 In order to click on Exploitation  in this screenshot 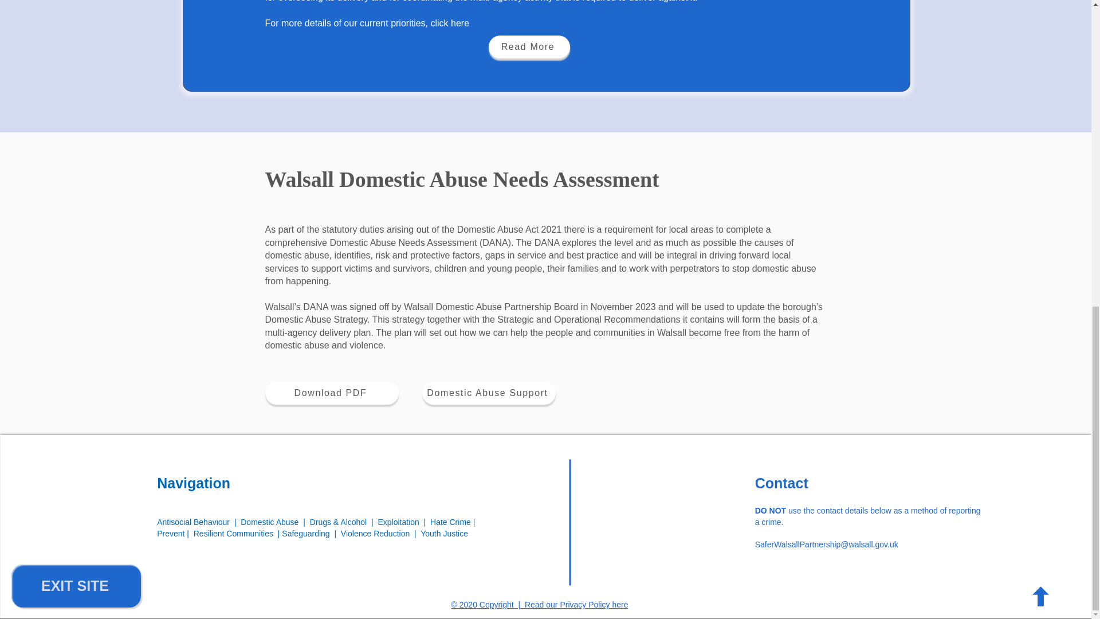, I will do `click(400, 522)`.